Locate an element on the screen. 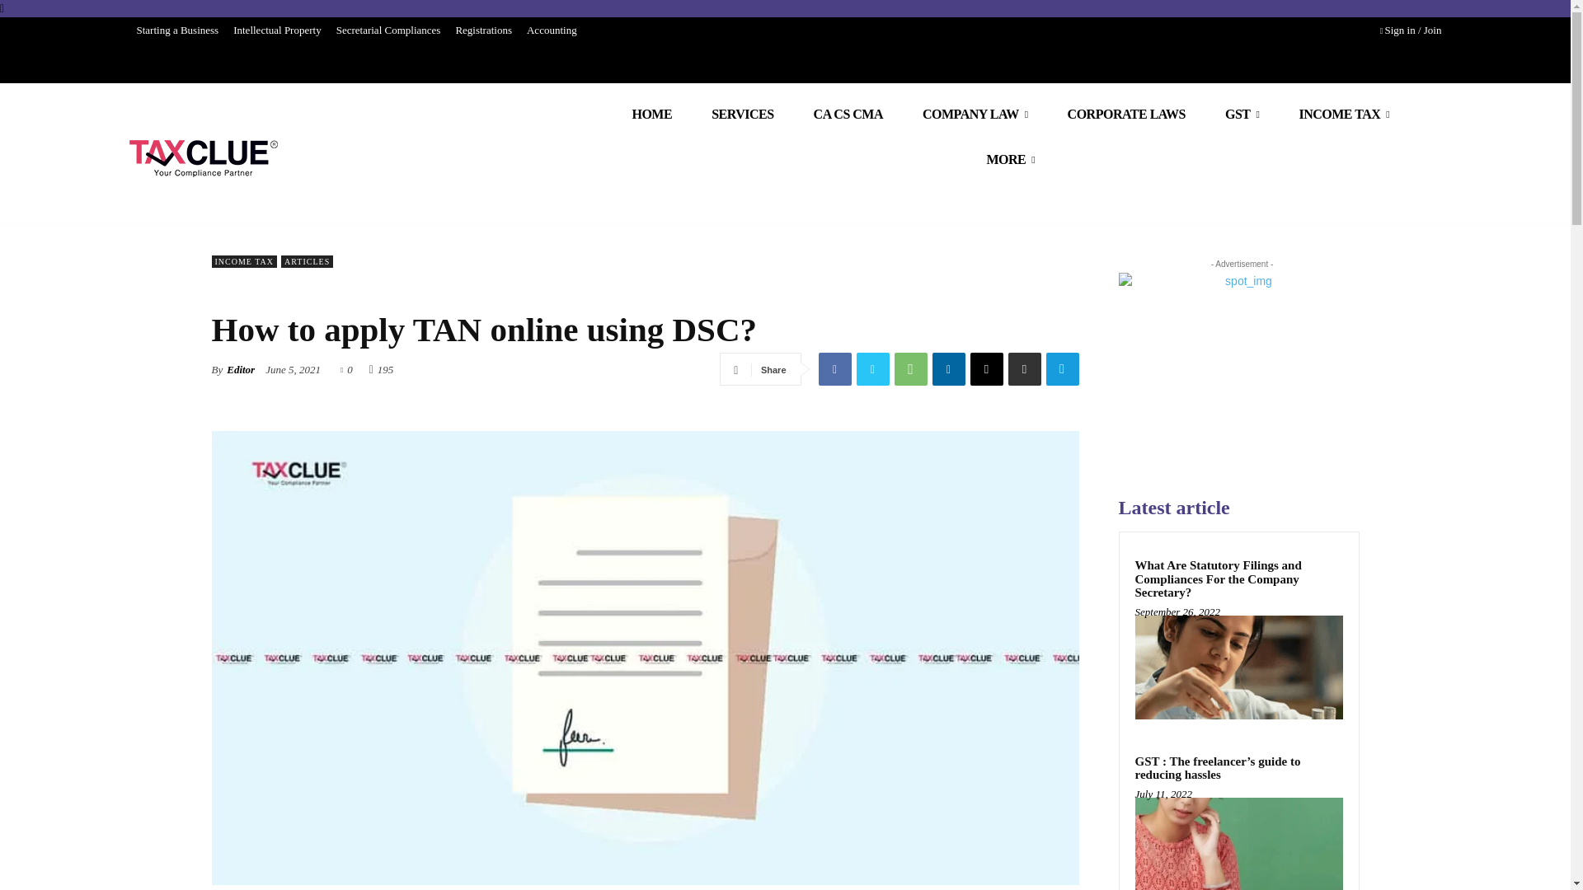 Image resolution: width=1583 pixels, height=890 pixels. Secretarial Compliances is located at coordinates (388, 30).